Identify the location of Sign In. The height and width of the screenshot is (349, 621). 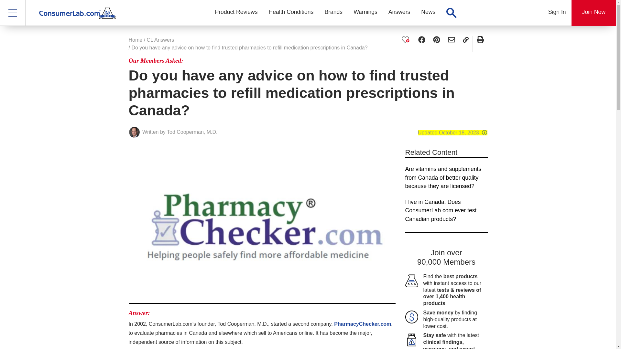
(557, 13).